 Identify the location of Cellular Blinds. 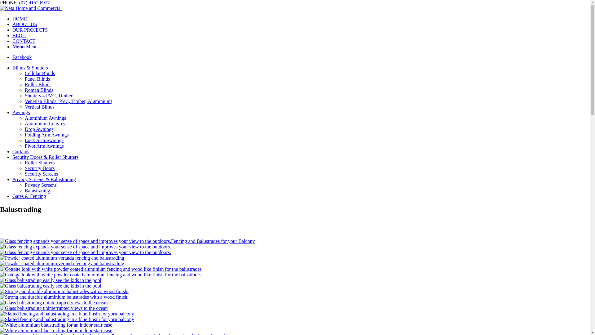
(40, 73).